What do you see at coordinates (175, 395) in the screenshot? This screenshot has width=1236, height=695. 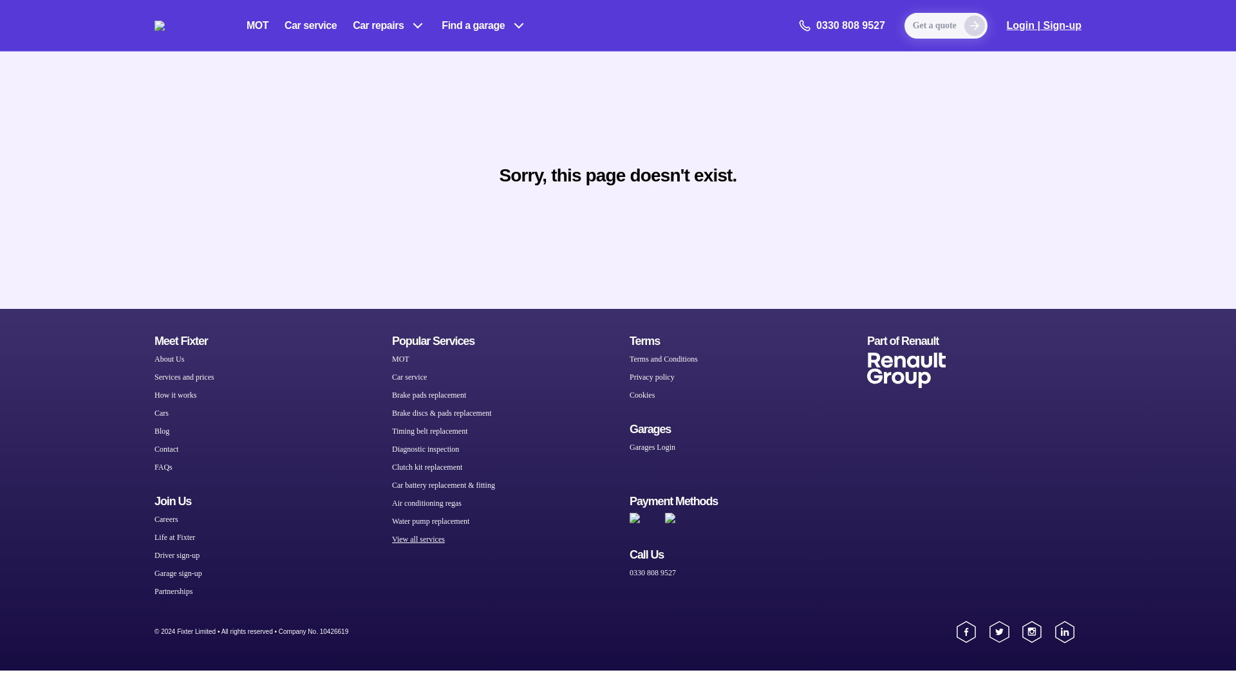 I see `How it works` at bounding box center [175, 395].